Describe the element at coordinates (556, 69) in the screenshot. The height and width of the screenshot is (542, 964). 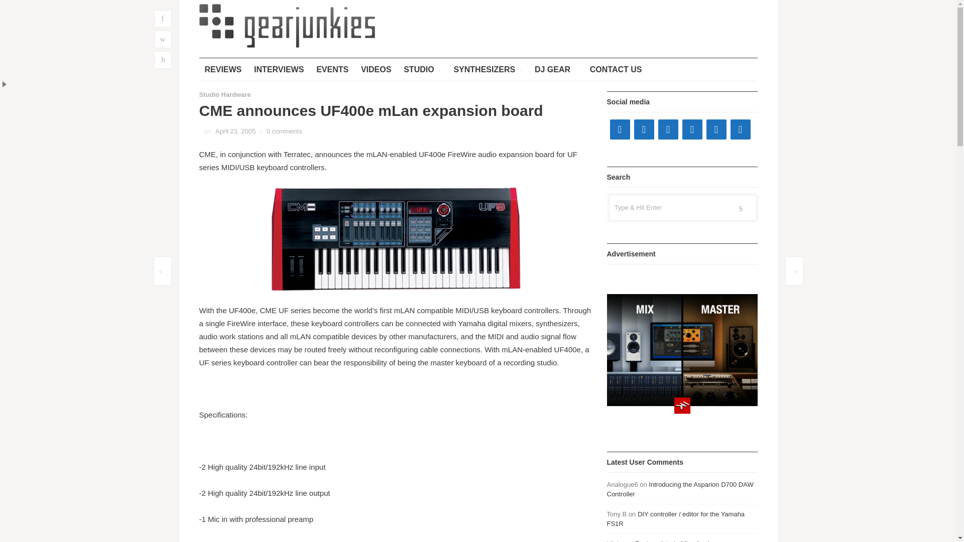
I see `DJ GEAR` at that location.